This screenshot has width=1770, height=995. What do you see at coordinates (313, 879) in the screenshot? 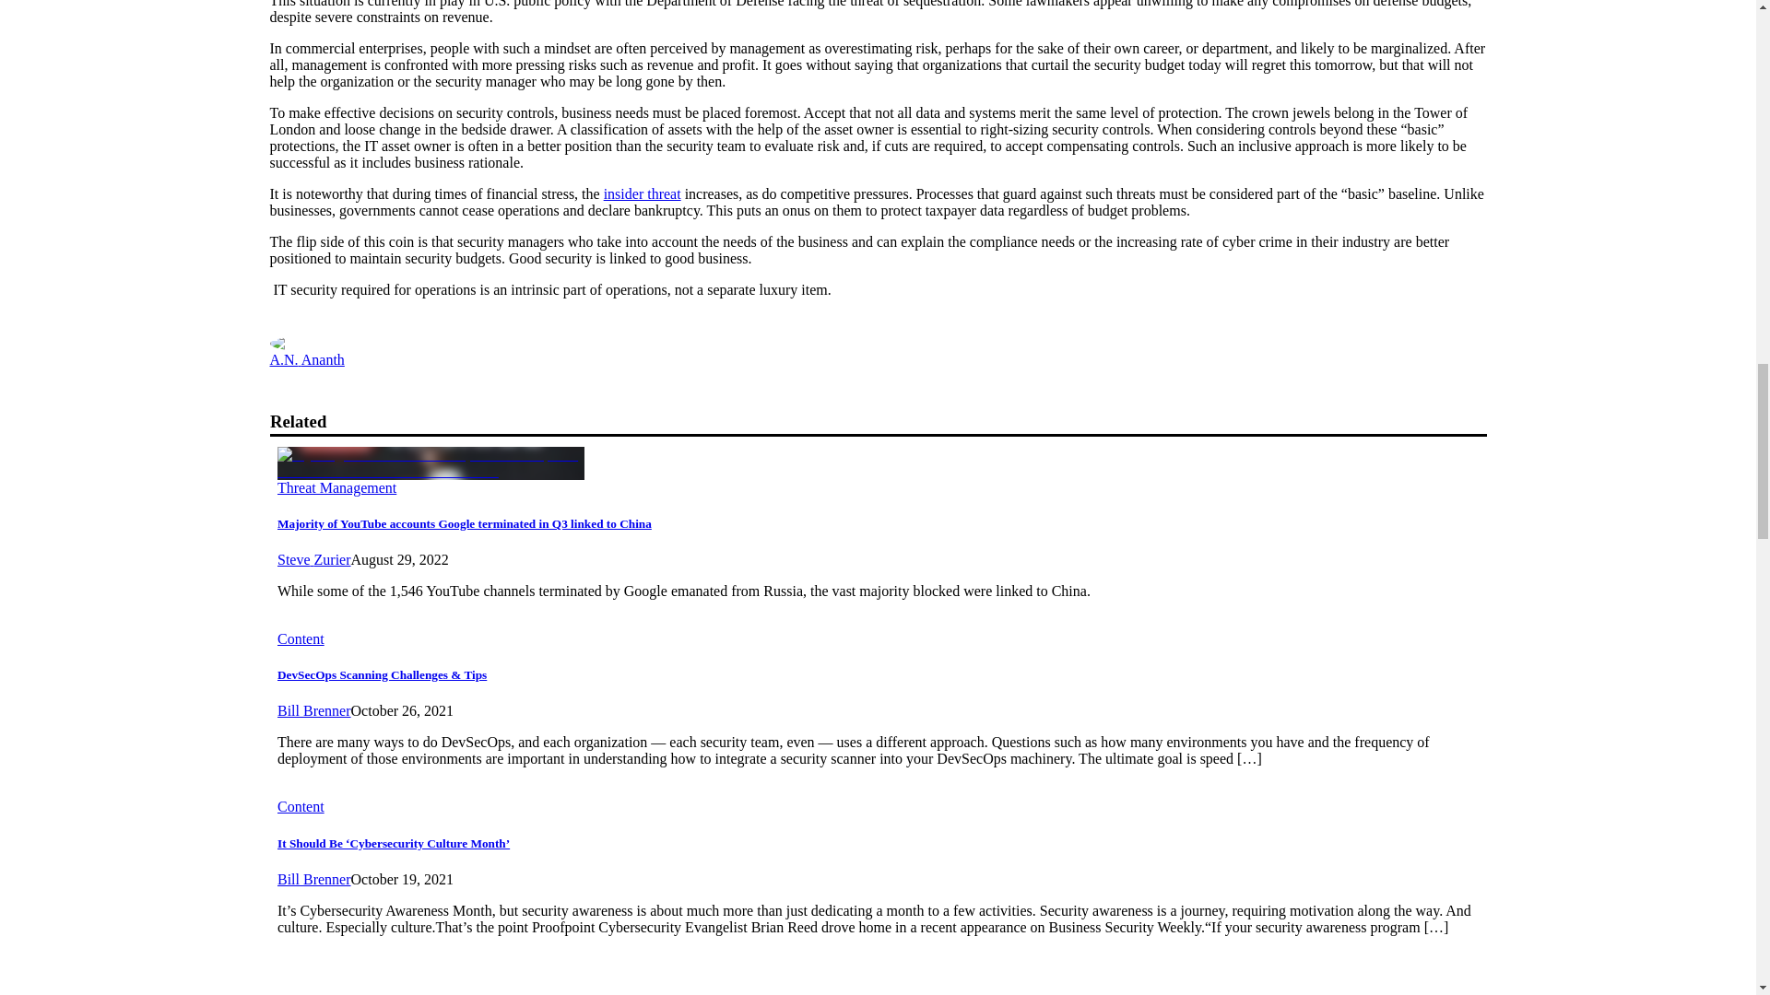
I see `Bill Brenner` at bounding box center [313, 879].